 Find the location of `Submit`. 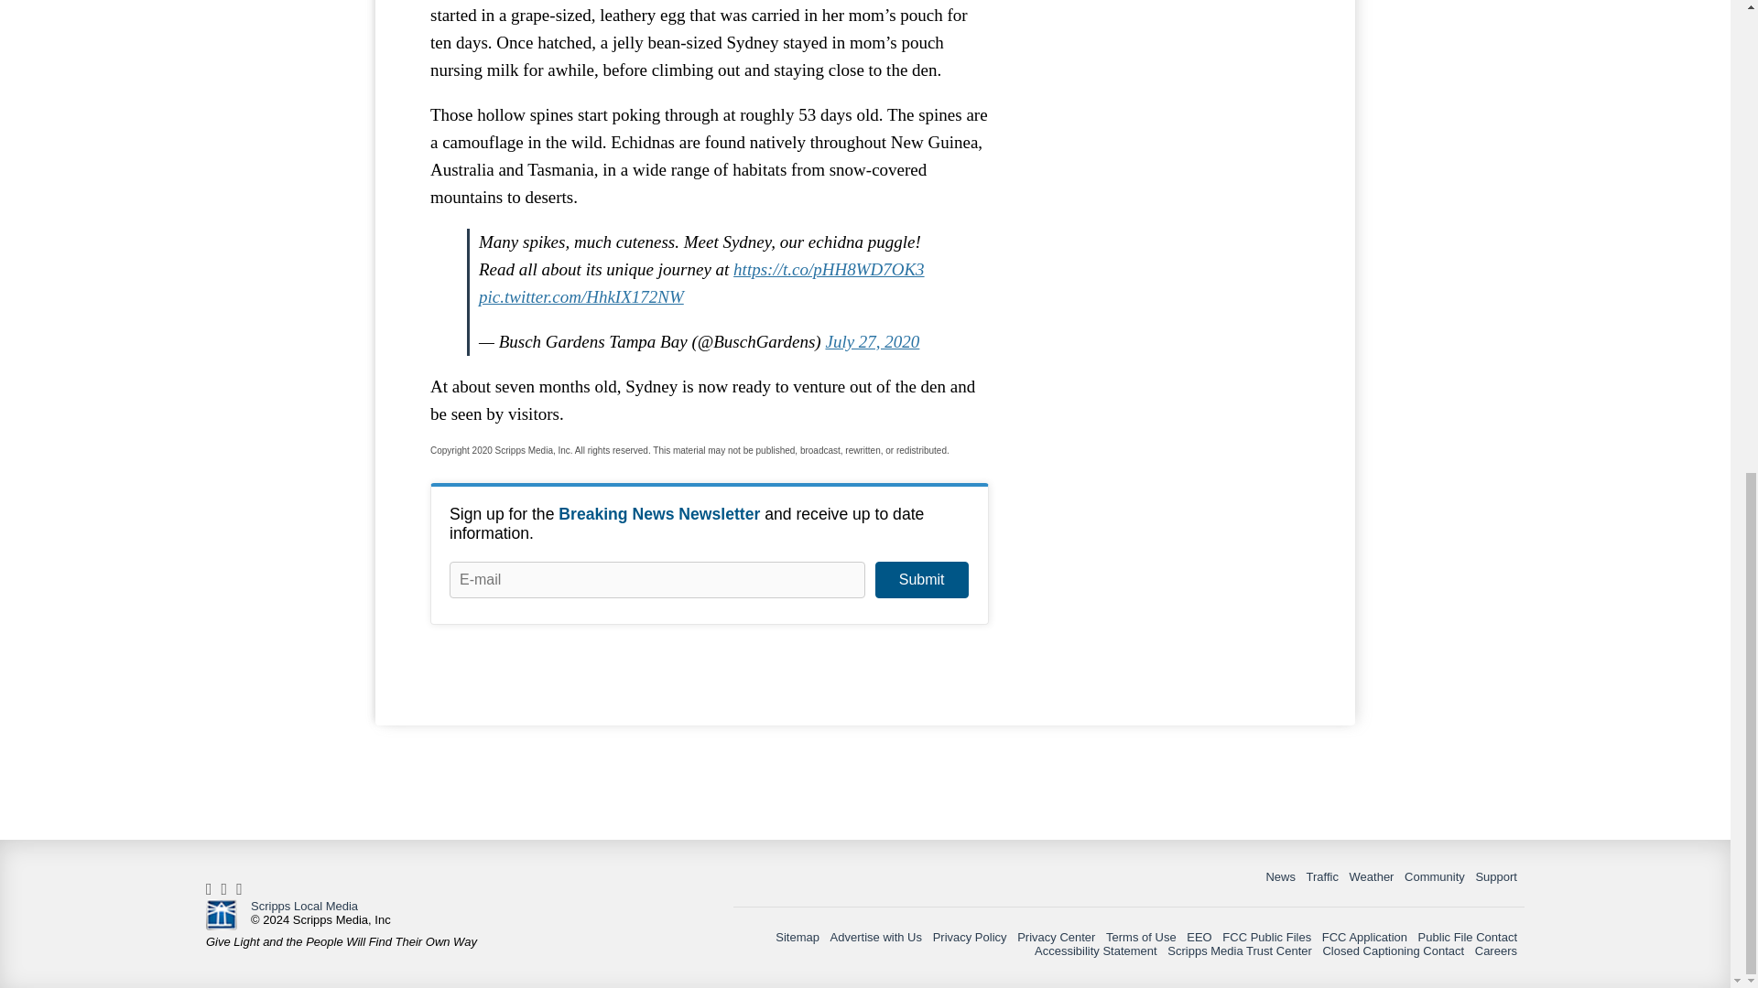

Submit is located at coordinates (921, 580).